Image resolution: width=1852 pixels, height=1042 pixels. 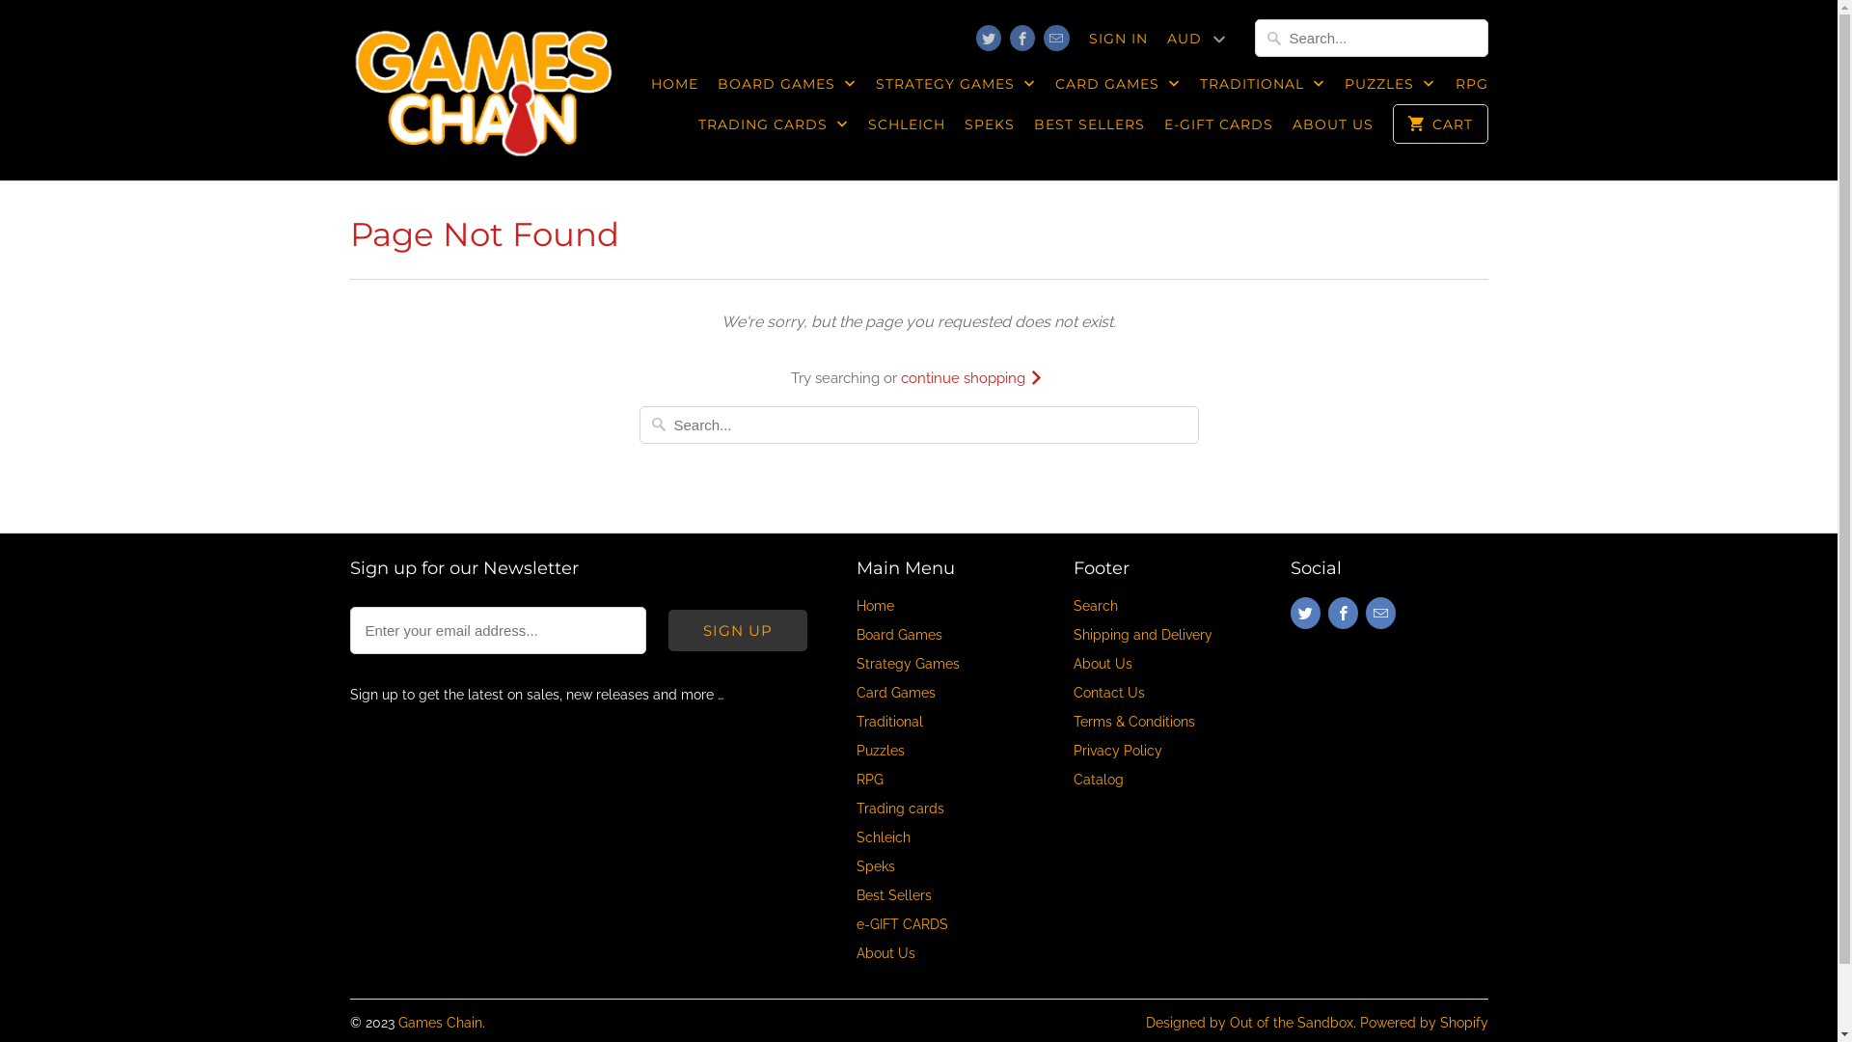 What do you see at coordinates (896, 693) in the screenshot?
I see `Card Games` at bounding box center [896, 693].